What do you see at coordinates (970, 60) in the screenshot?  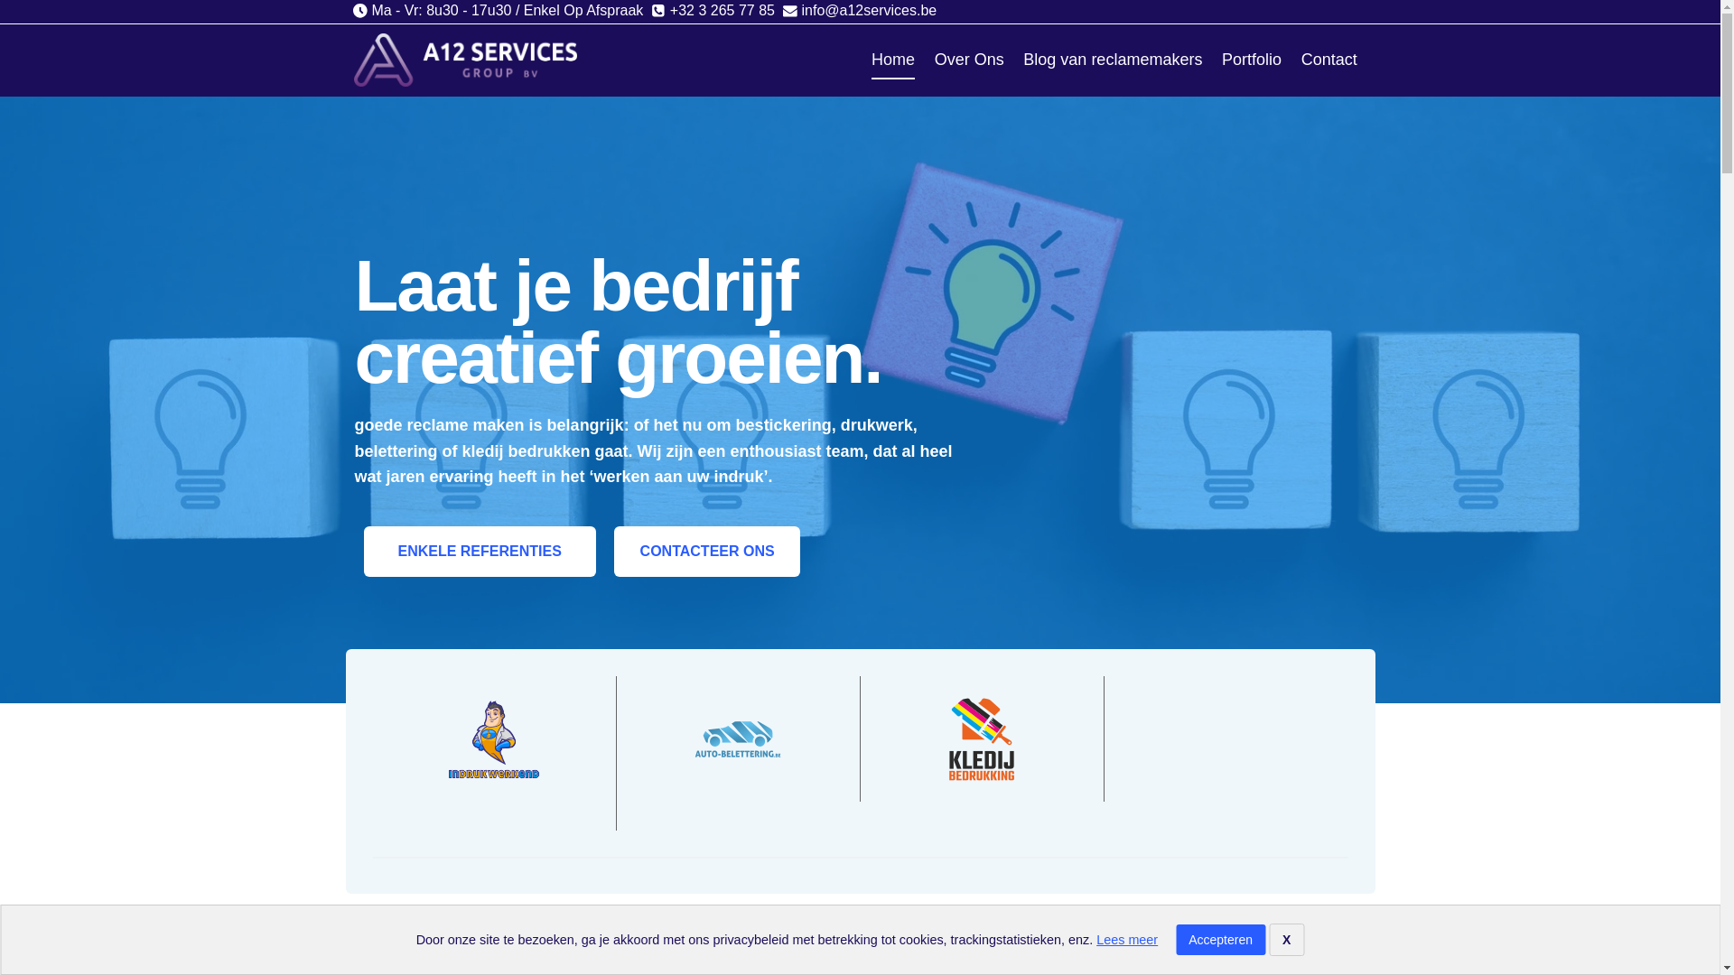 I see `Over Ons` at bounding box center [970, 60].